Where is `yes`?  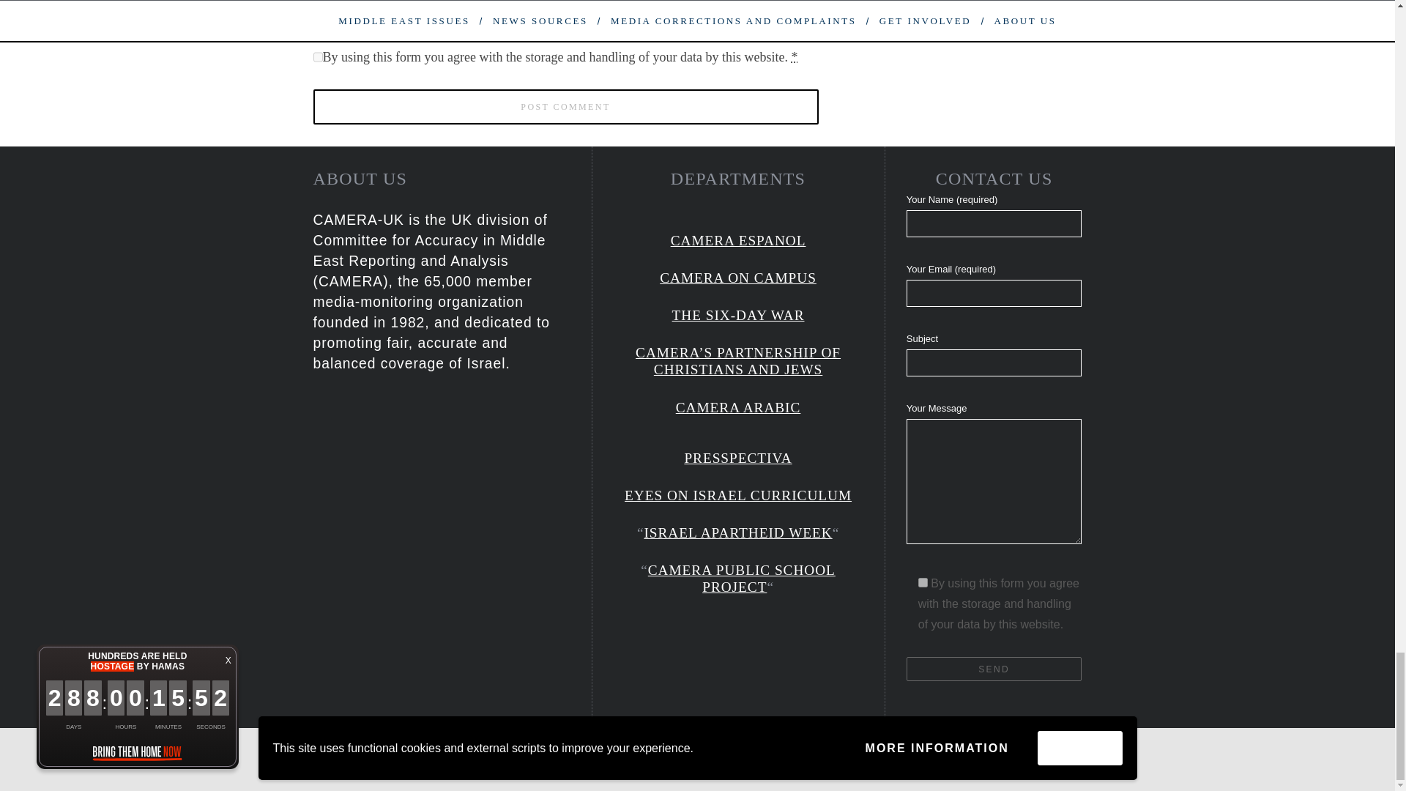
yes is located at coordinates (318, 13).